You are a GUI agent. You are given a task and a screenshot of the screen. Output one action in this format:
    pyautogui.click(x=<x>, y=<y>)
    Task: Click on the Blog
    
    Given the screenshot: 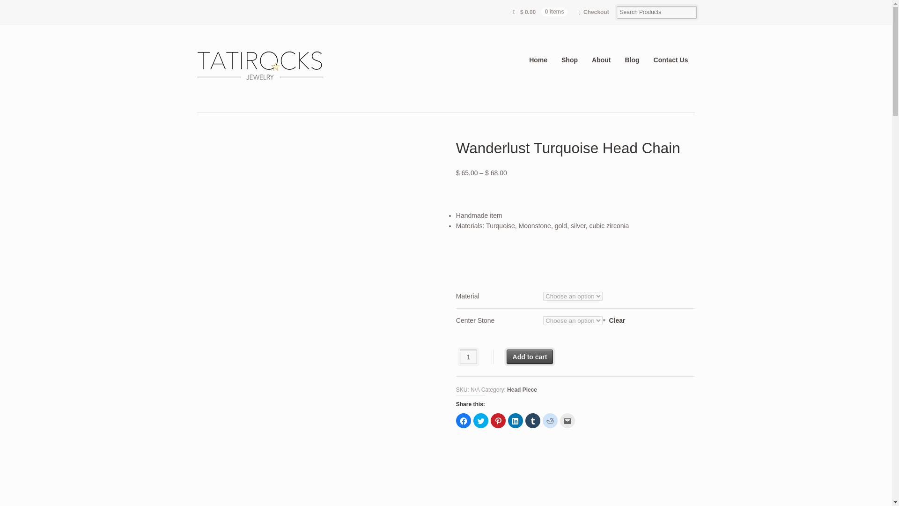 What is the action you would take?
    pyautogui.click(x=632, y=60)
    